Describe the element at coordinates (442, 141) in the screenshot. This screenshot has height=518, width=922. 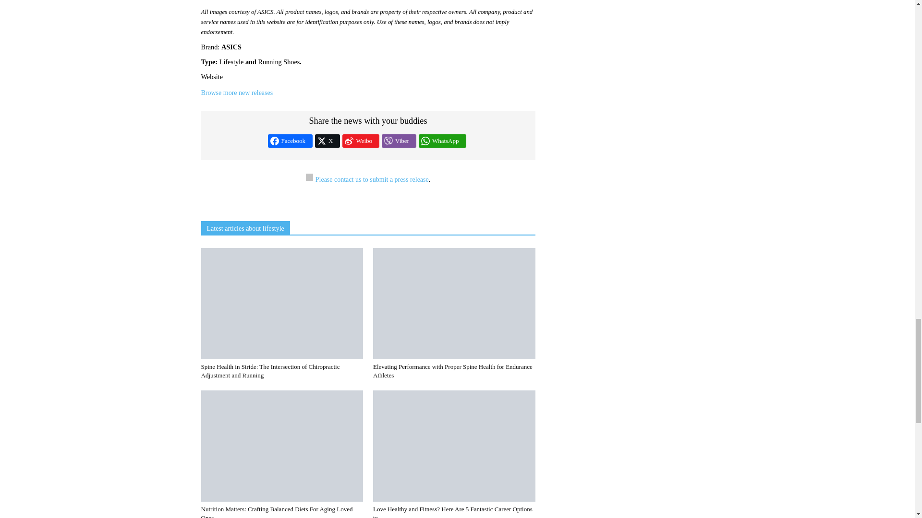
I see `Share on WhatsApp` at that location.